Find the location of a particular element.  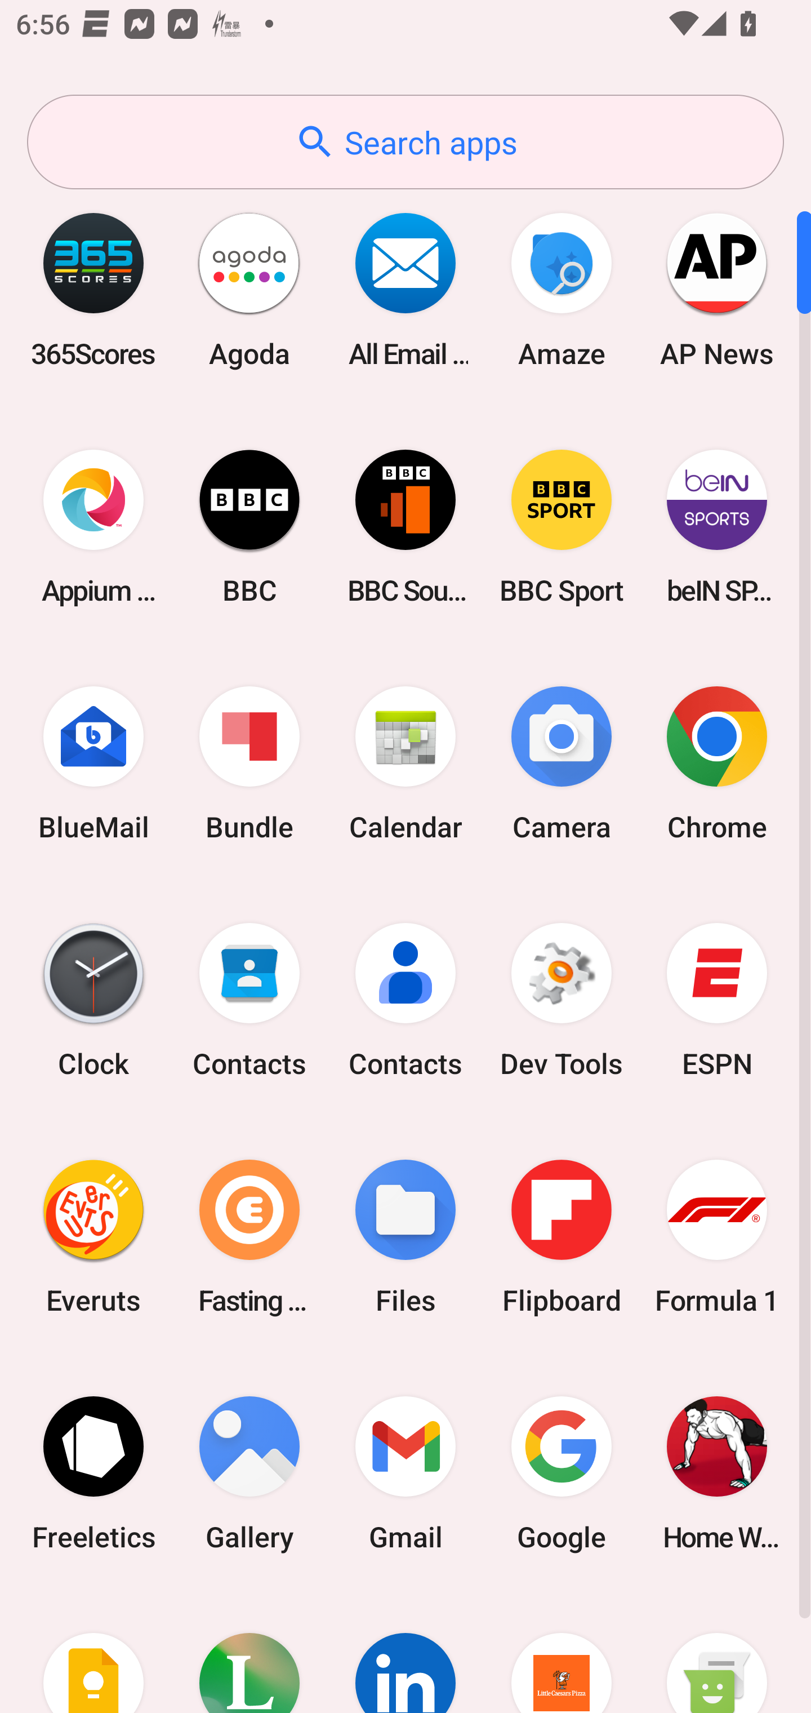

Little Caesars Pizza is located at coordinates (561, 1652).